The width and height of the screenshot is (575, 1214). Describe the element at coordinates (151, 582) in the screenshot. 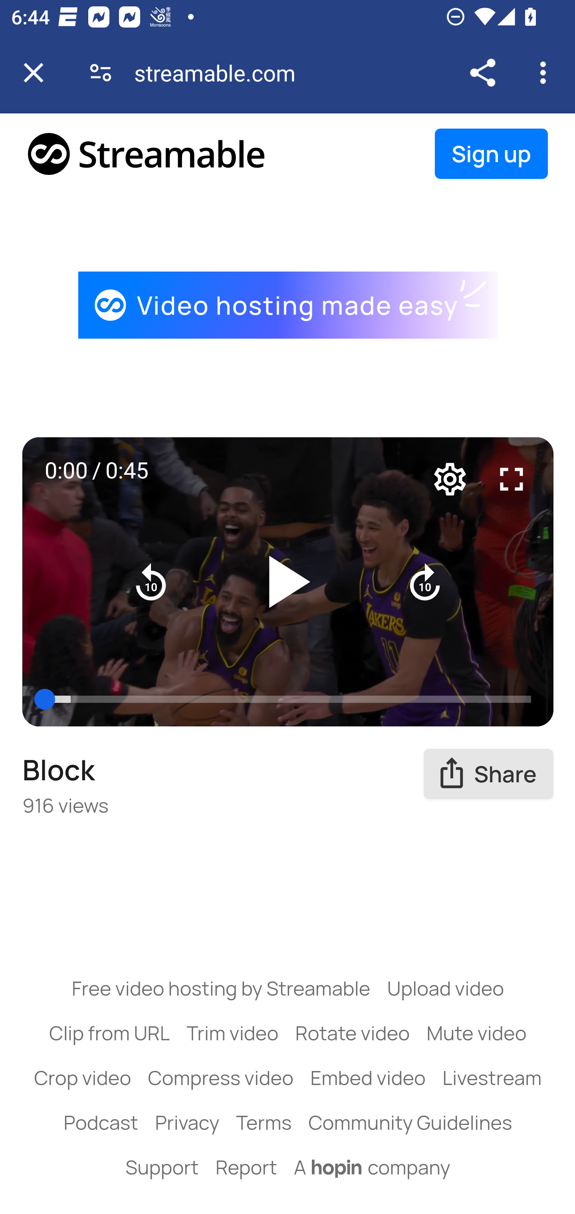

I see `Seek back (j)` at that location.